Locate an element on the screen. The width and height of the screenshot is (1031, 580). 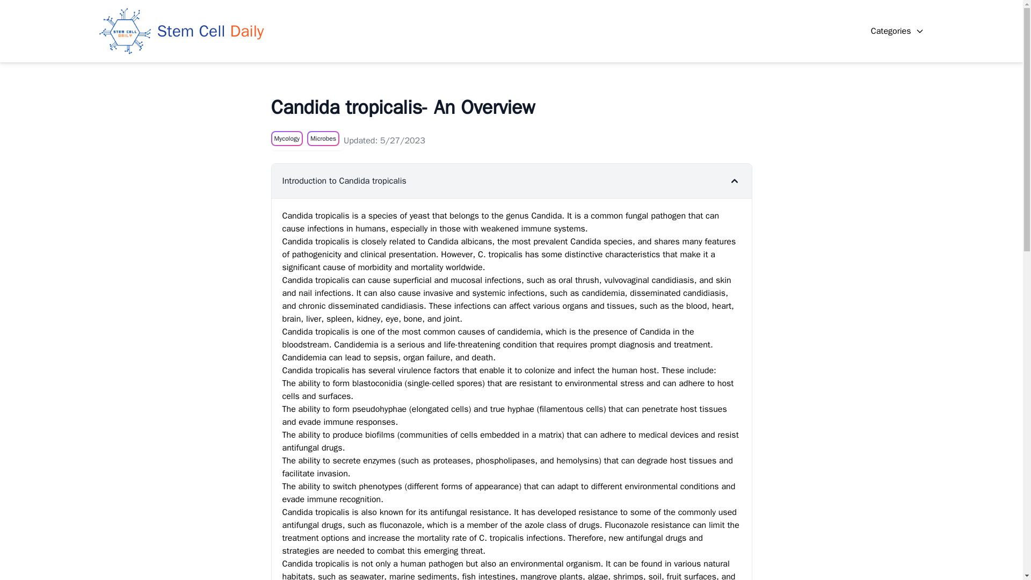
Stem Cell Daily is located at coordinates (181, 31).